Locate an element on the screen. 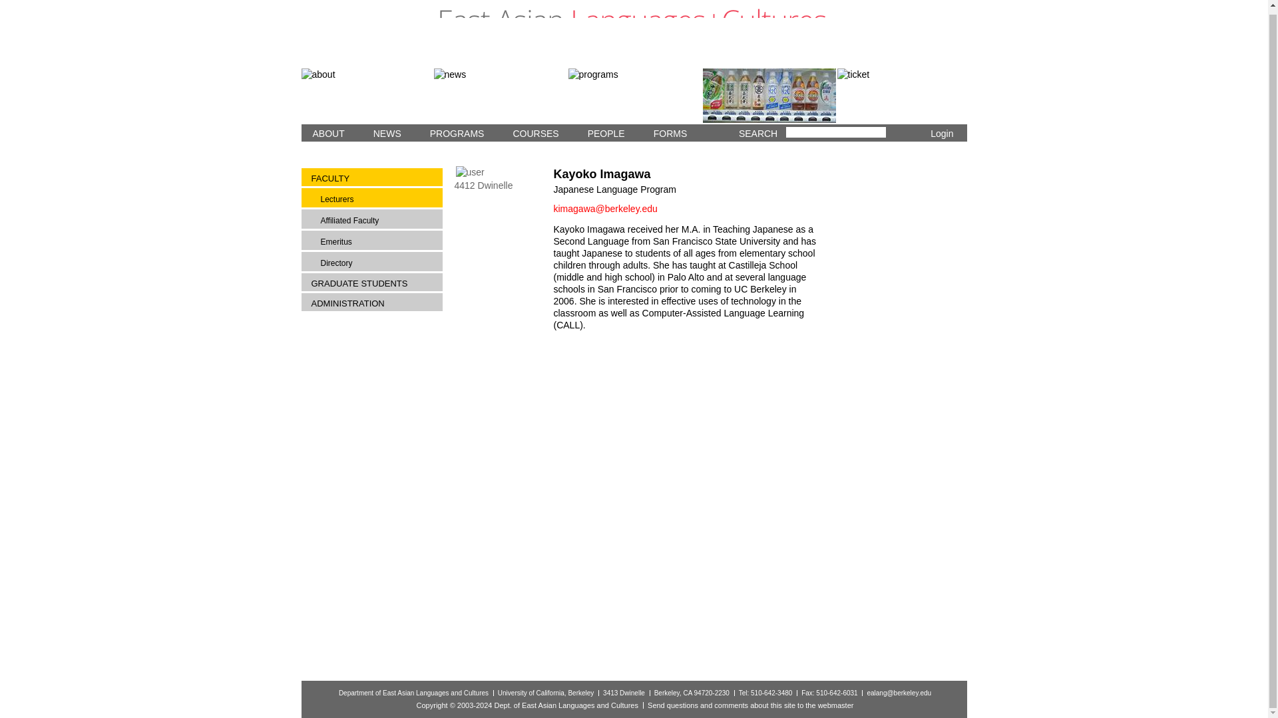  PEOPLE is located at coordinates (603, 132).